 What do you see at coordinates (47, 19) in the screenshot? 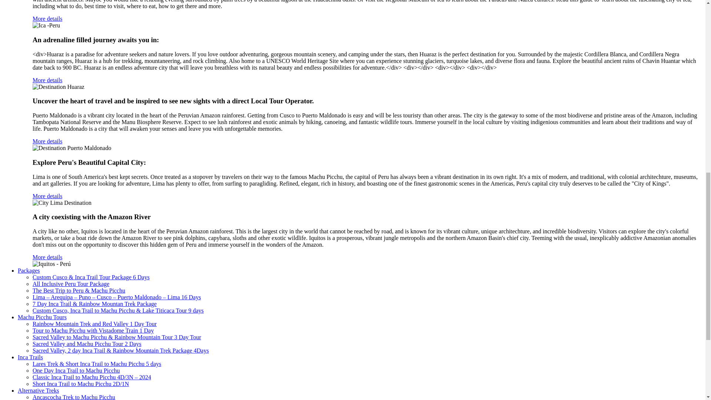
I see `More details` at bounding box center [47, 19].